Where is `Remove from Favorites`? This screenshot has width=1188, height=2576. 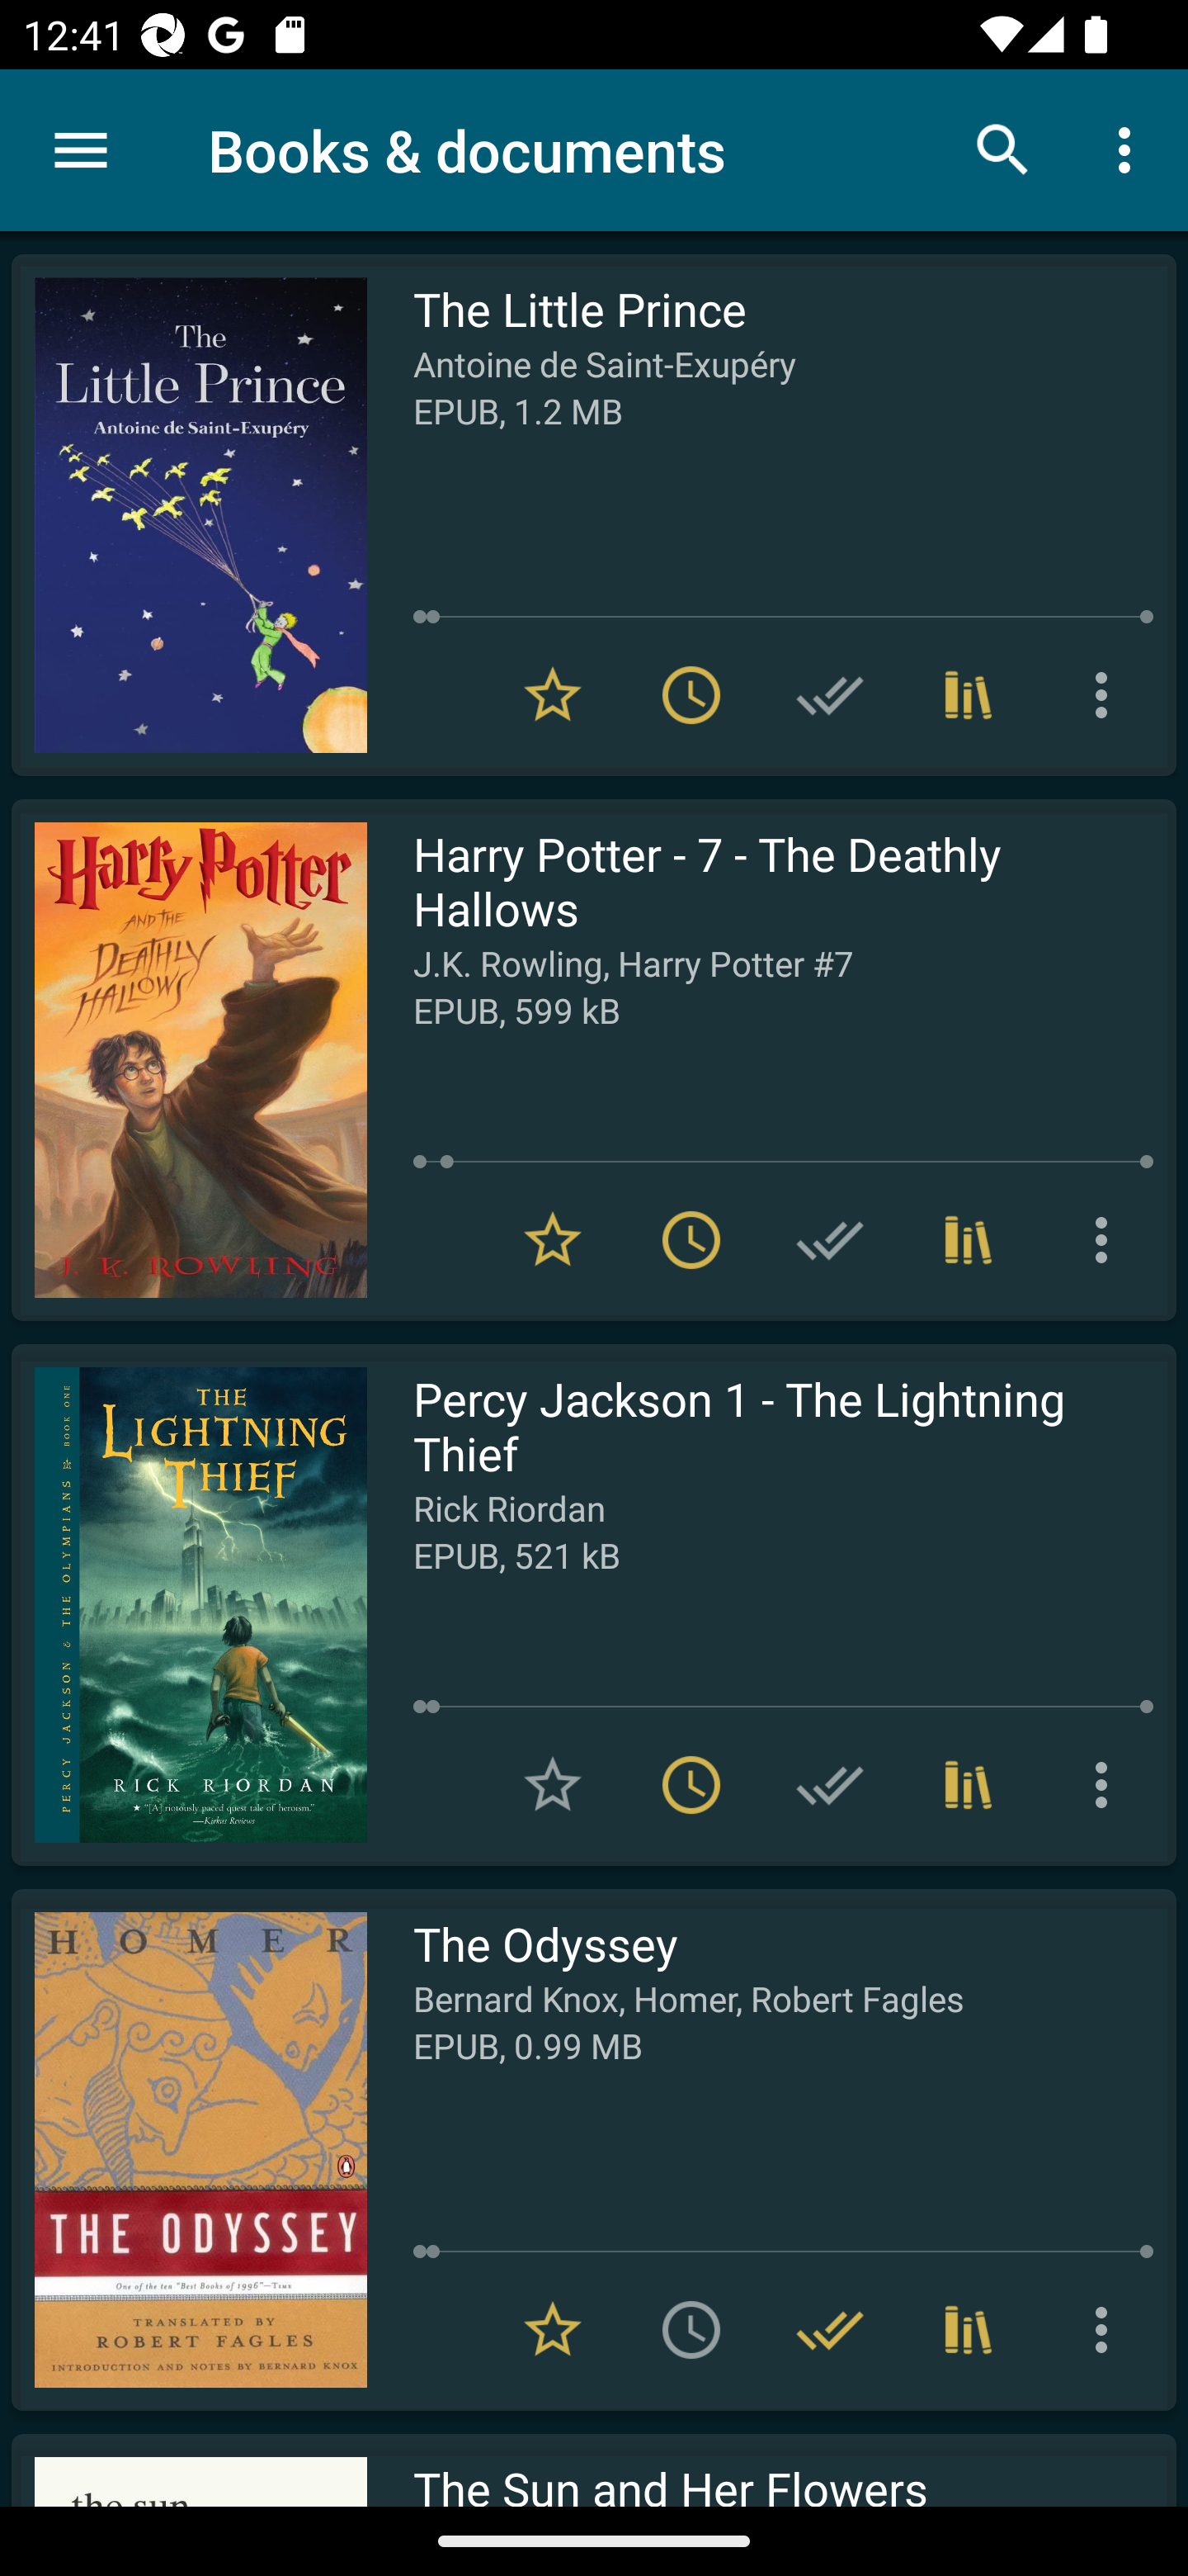
Remove from Favorites is located at coordinates (553, 1238).